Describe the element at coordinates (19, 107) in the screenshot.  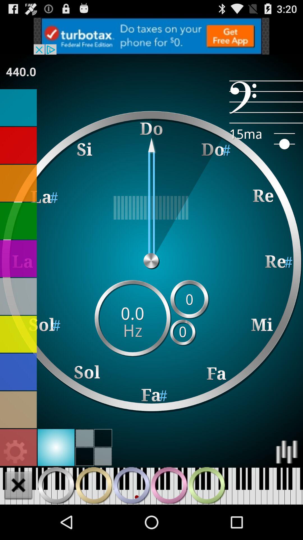
I see `musical note` at that location.